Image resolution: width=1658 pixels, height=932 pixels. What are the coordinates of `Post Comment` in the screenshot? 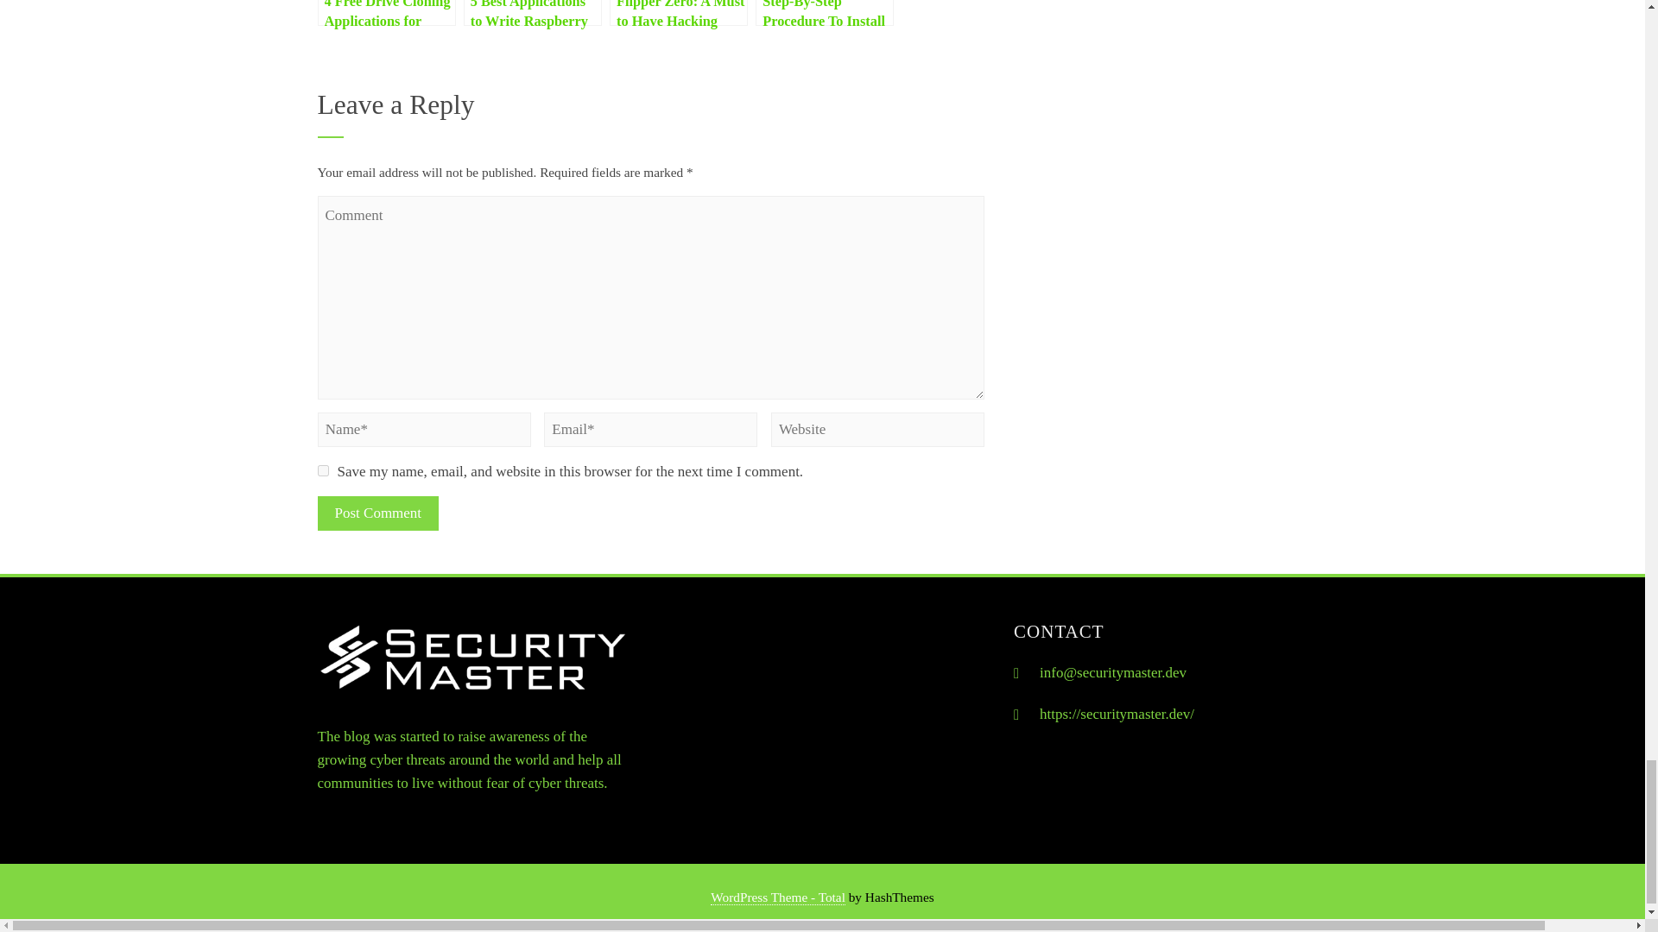 It's located at (378, 513).